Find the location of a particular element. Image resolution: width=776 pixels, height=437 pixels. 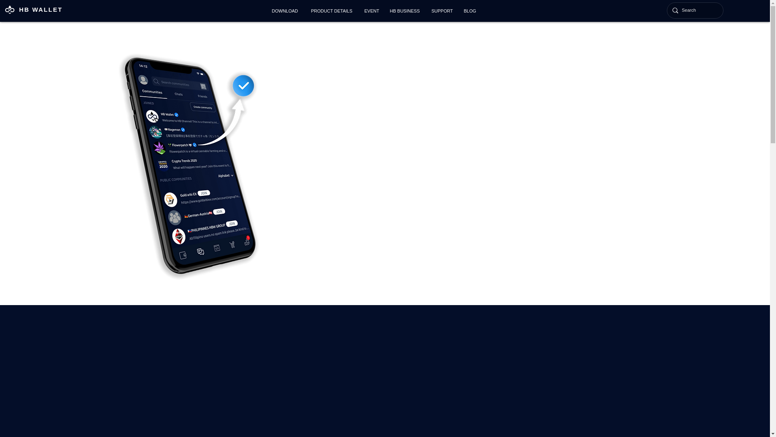

HB WALLET is located at coordinates (40, 10).